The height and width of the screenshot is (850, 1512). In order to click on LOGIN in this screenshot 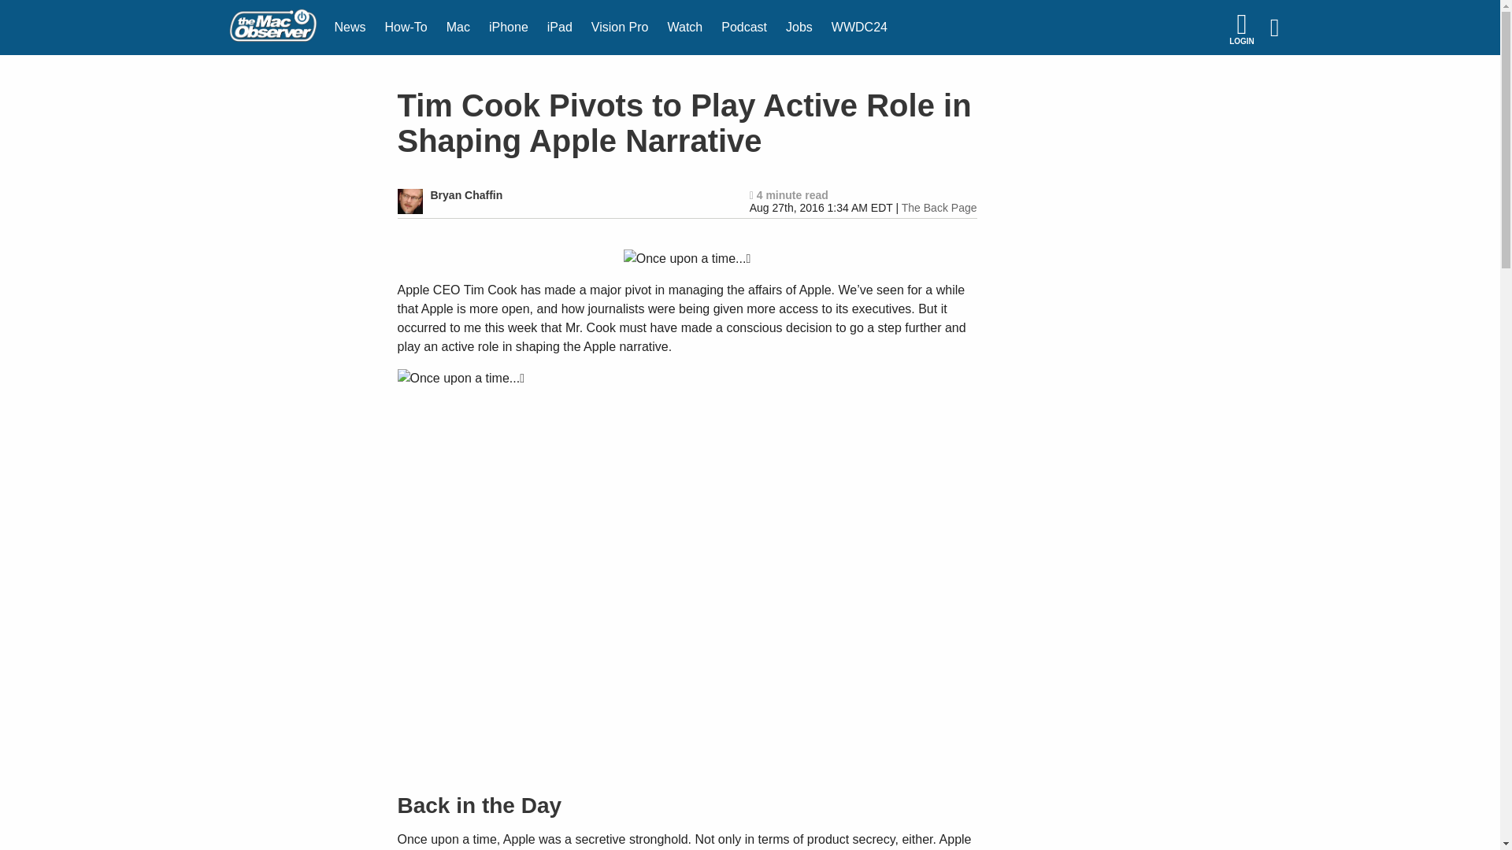, I will do `click(1241, 28)`.